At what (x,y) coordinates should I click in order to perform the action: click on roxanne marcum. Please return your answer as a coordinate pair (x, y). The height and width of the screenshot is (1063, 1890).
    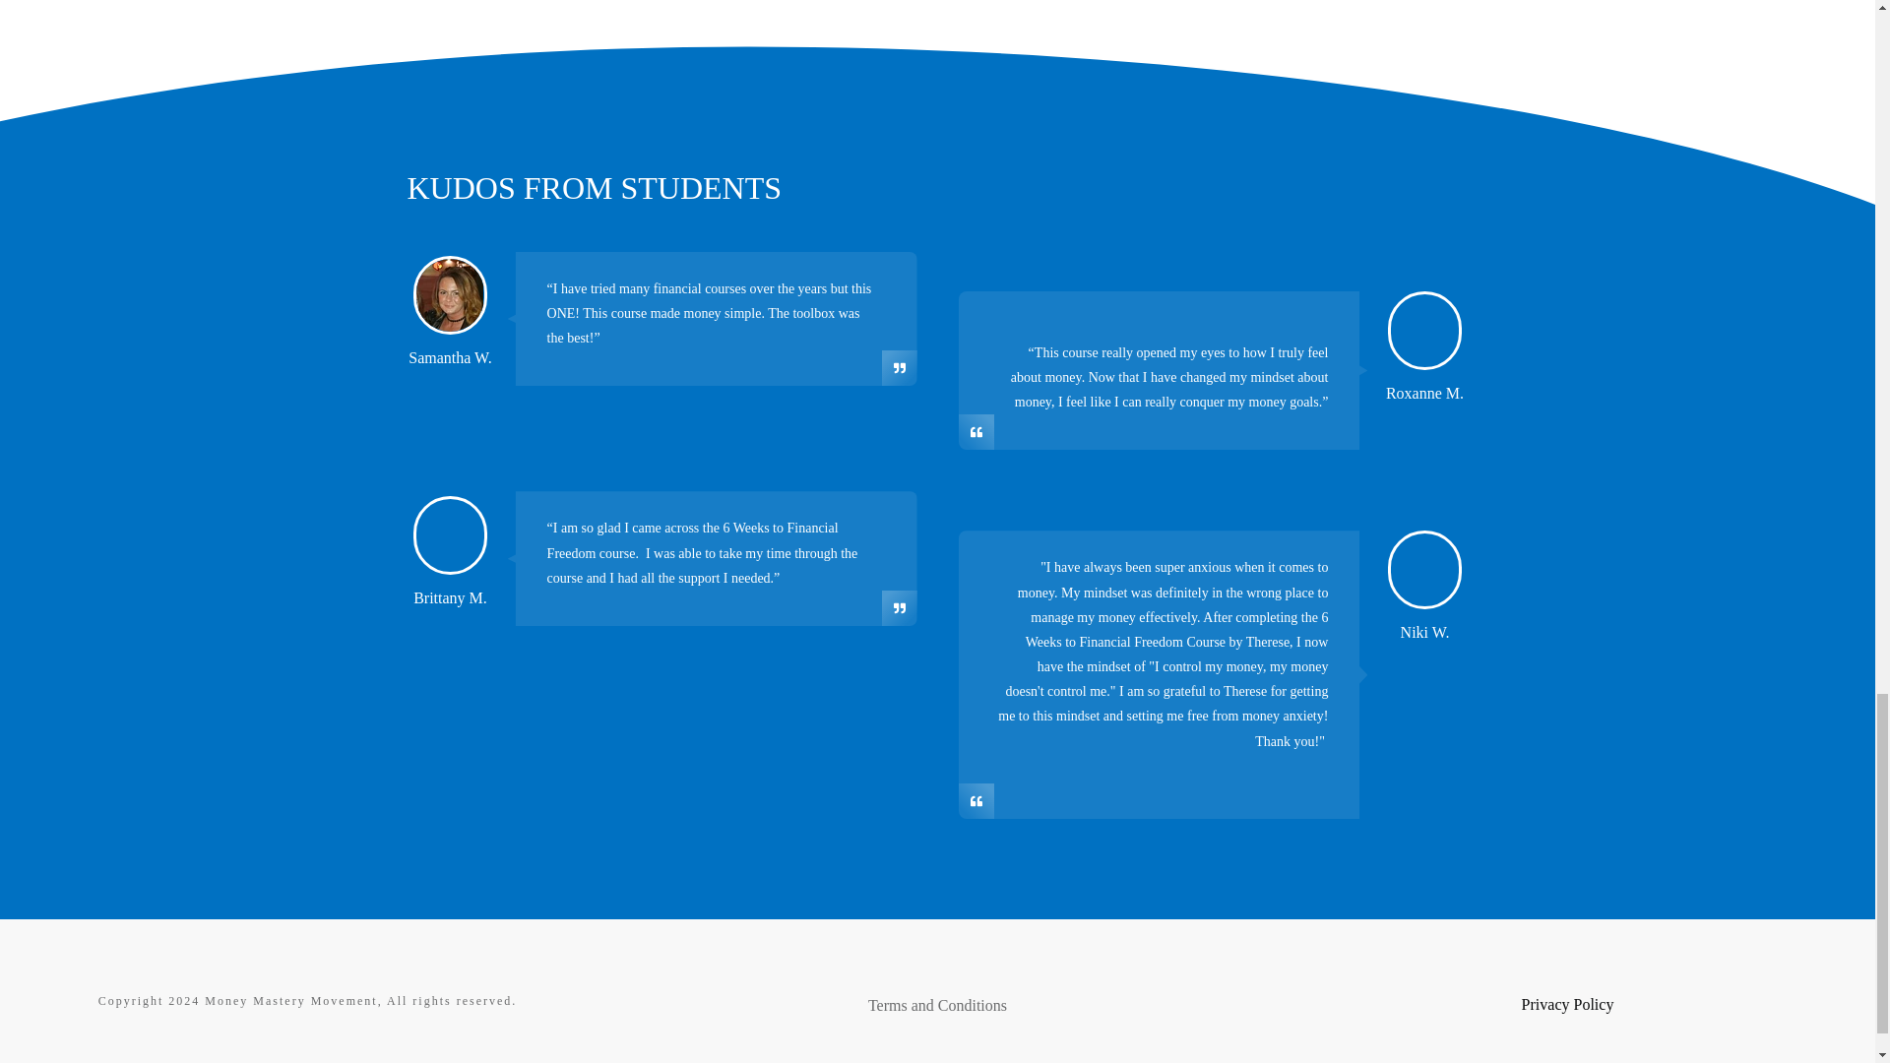
    Looking at the image, I should click on (1423, 331).